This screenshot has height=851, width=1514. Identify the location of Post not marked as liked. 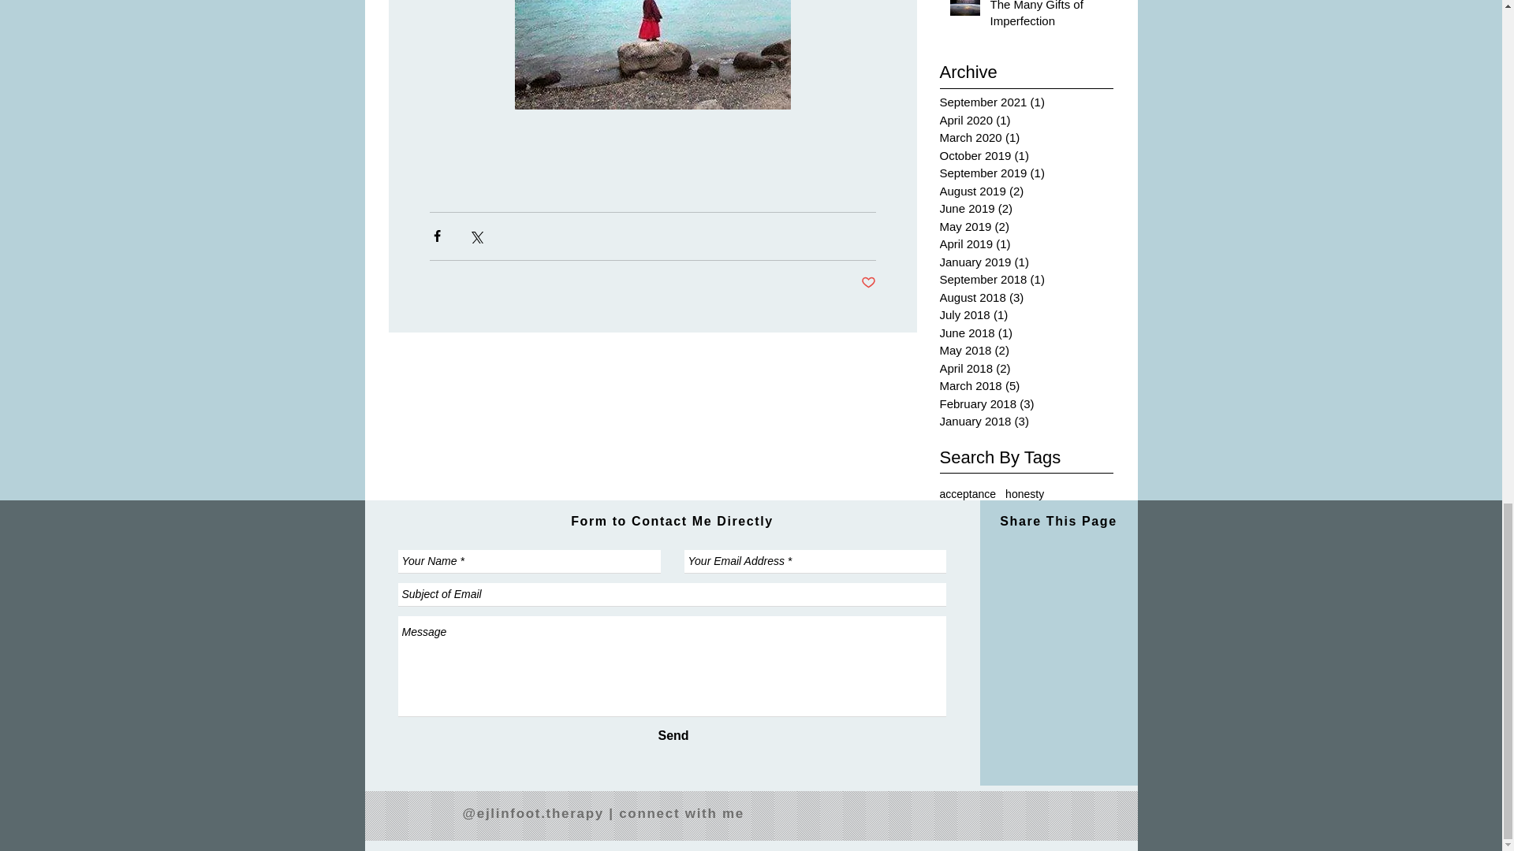
(869, 283).